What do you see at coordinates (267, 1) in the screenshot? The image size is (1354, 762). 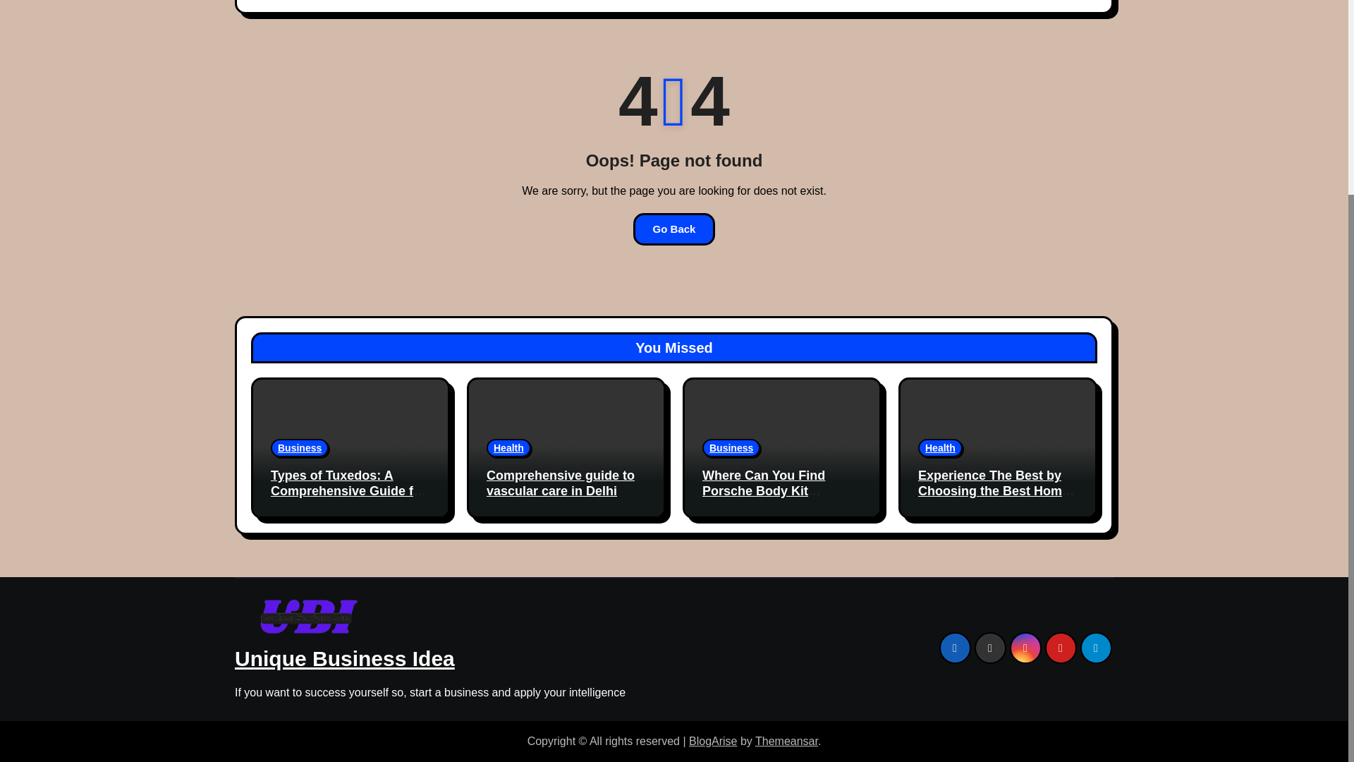 I see `Home` at bounding box center [267, 1].